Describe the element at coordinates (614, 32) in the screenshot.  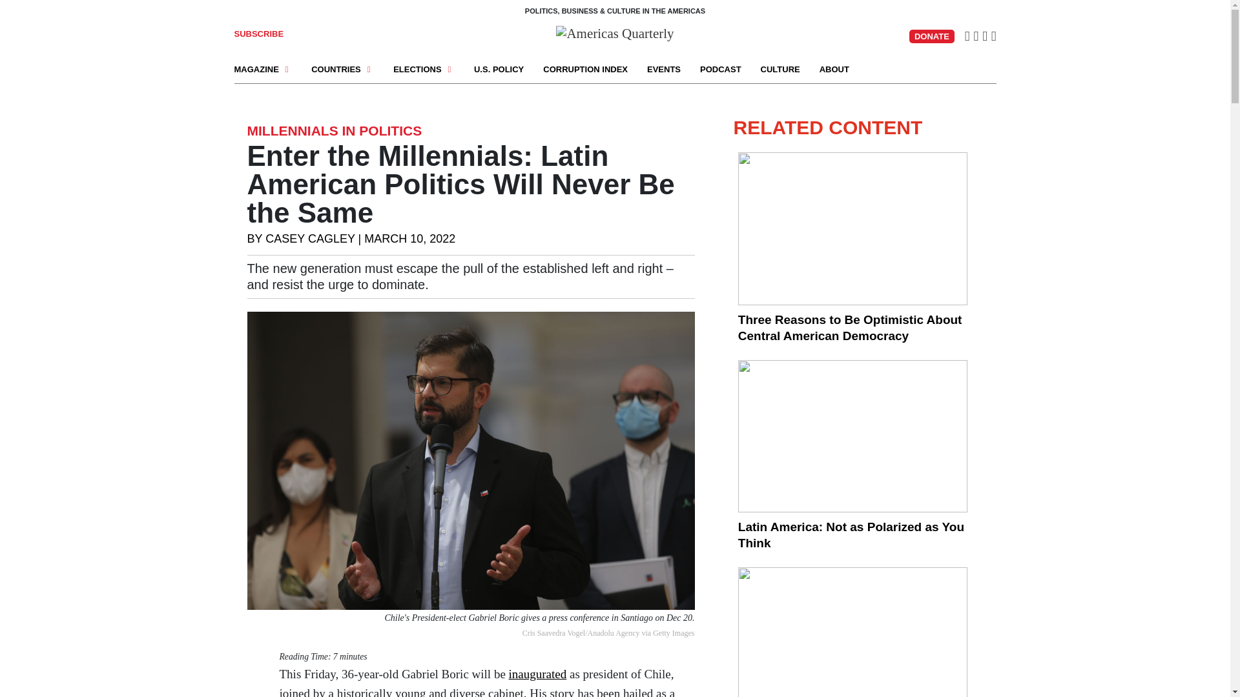
I see `Americas Quarterly` at that location.